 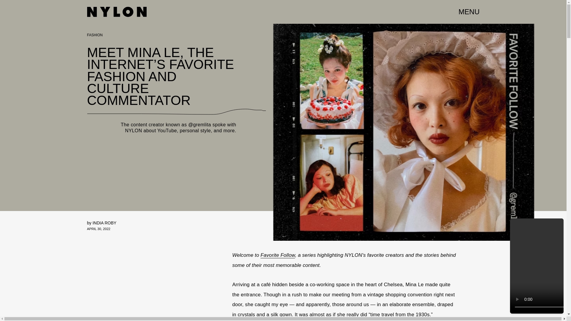 What do you see at coordinates (116, 12) in the screenshot?
I see `Nylon` at bounding box center [116, 12].